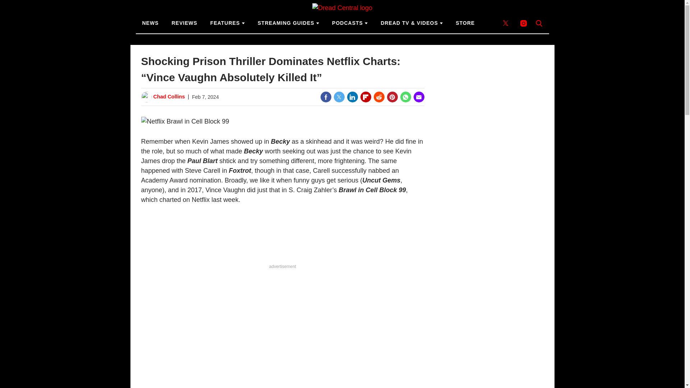 The width and height of the screenshot is (690, 388). What do you see at coordinates (185, 23) in the screenshot?
I see `REVIEWS` at bounding box center [185, 23].